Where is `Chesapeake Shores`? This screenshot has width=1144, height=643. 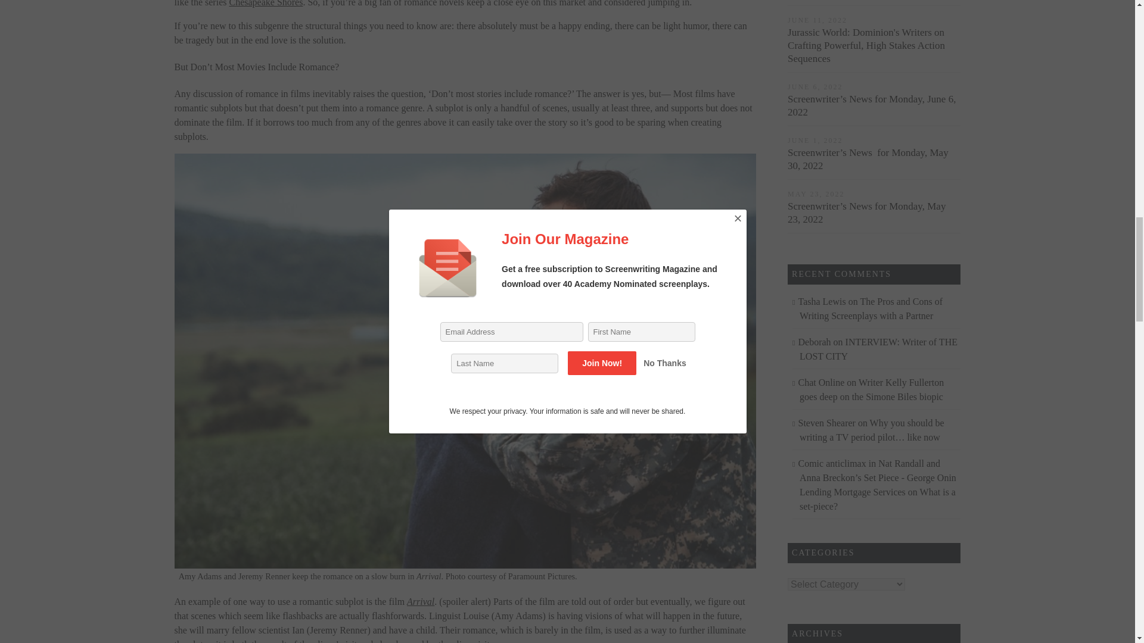 Chesapeake Shores is located at coordinates (266, 4).